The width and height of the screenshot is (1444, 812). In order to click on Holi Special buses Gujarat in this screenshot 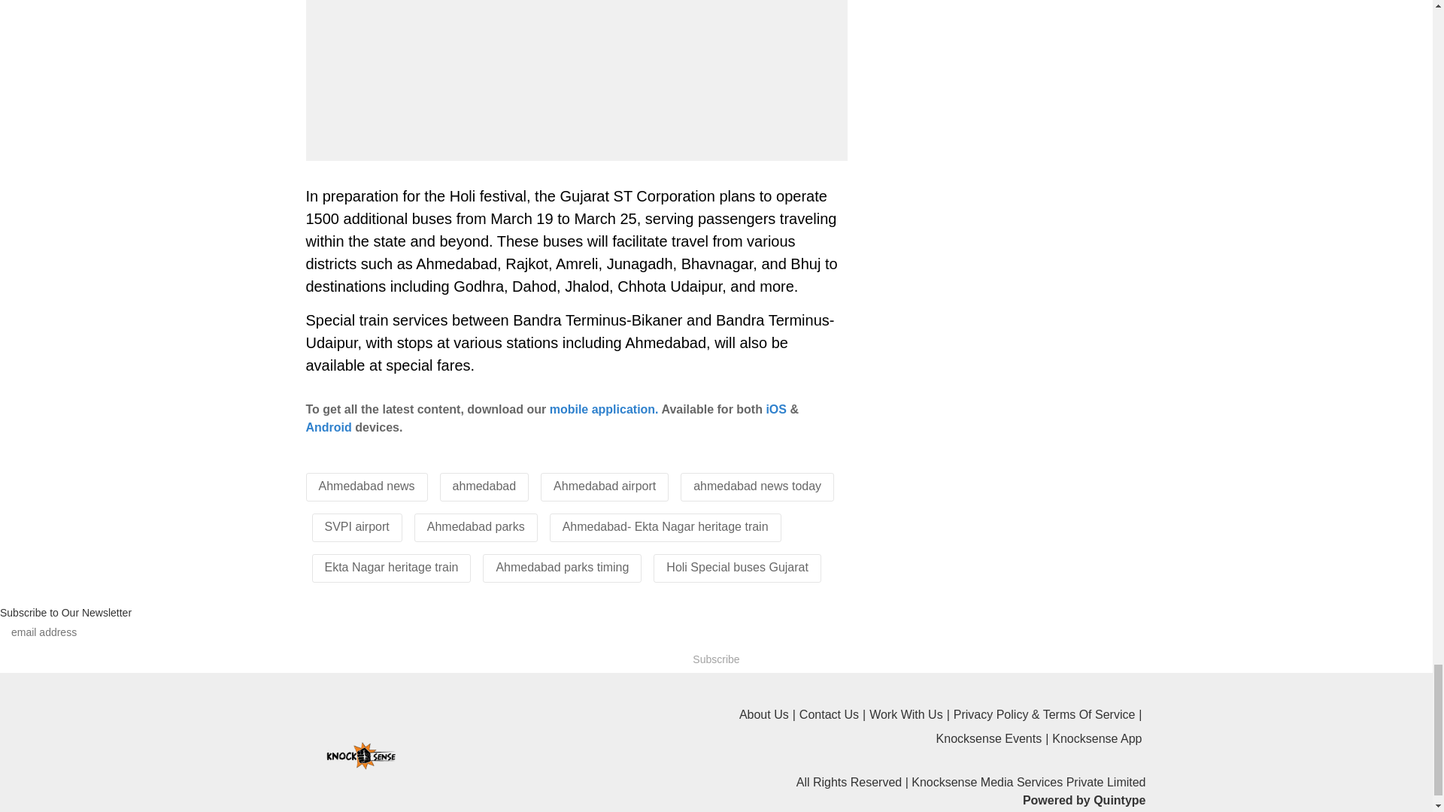, I will do `click(737, 567)`.